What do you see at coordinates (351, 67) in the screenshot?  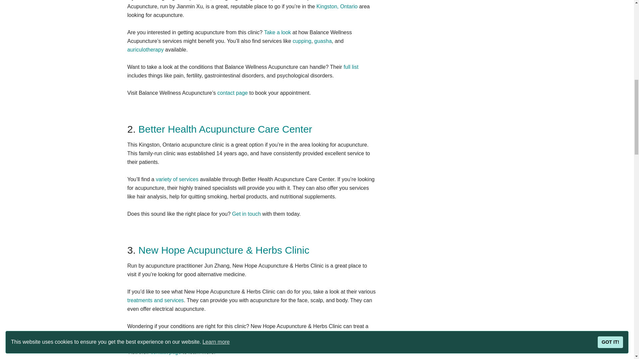 I see `full list` at bounding box center [351, 67].